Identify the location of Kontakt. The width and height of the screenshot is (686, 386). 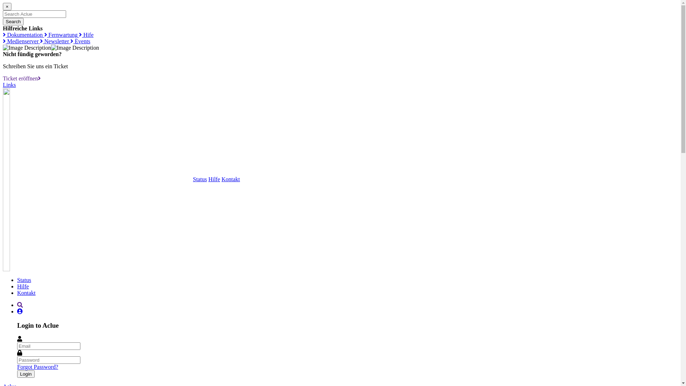
(26, 293).